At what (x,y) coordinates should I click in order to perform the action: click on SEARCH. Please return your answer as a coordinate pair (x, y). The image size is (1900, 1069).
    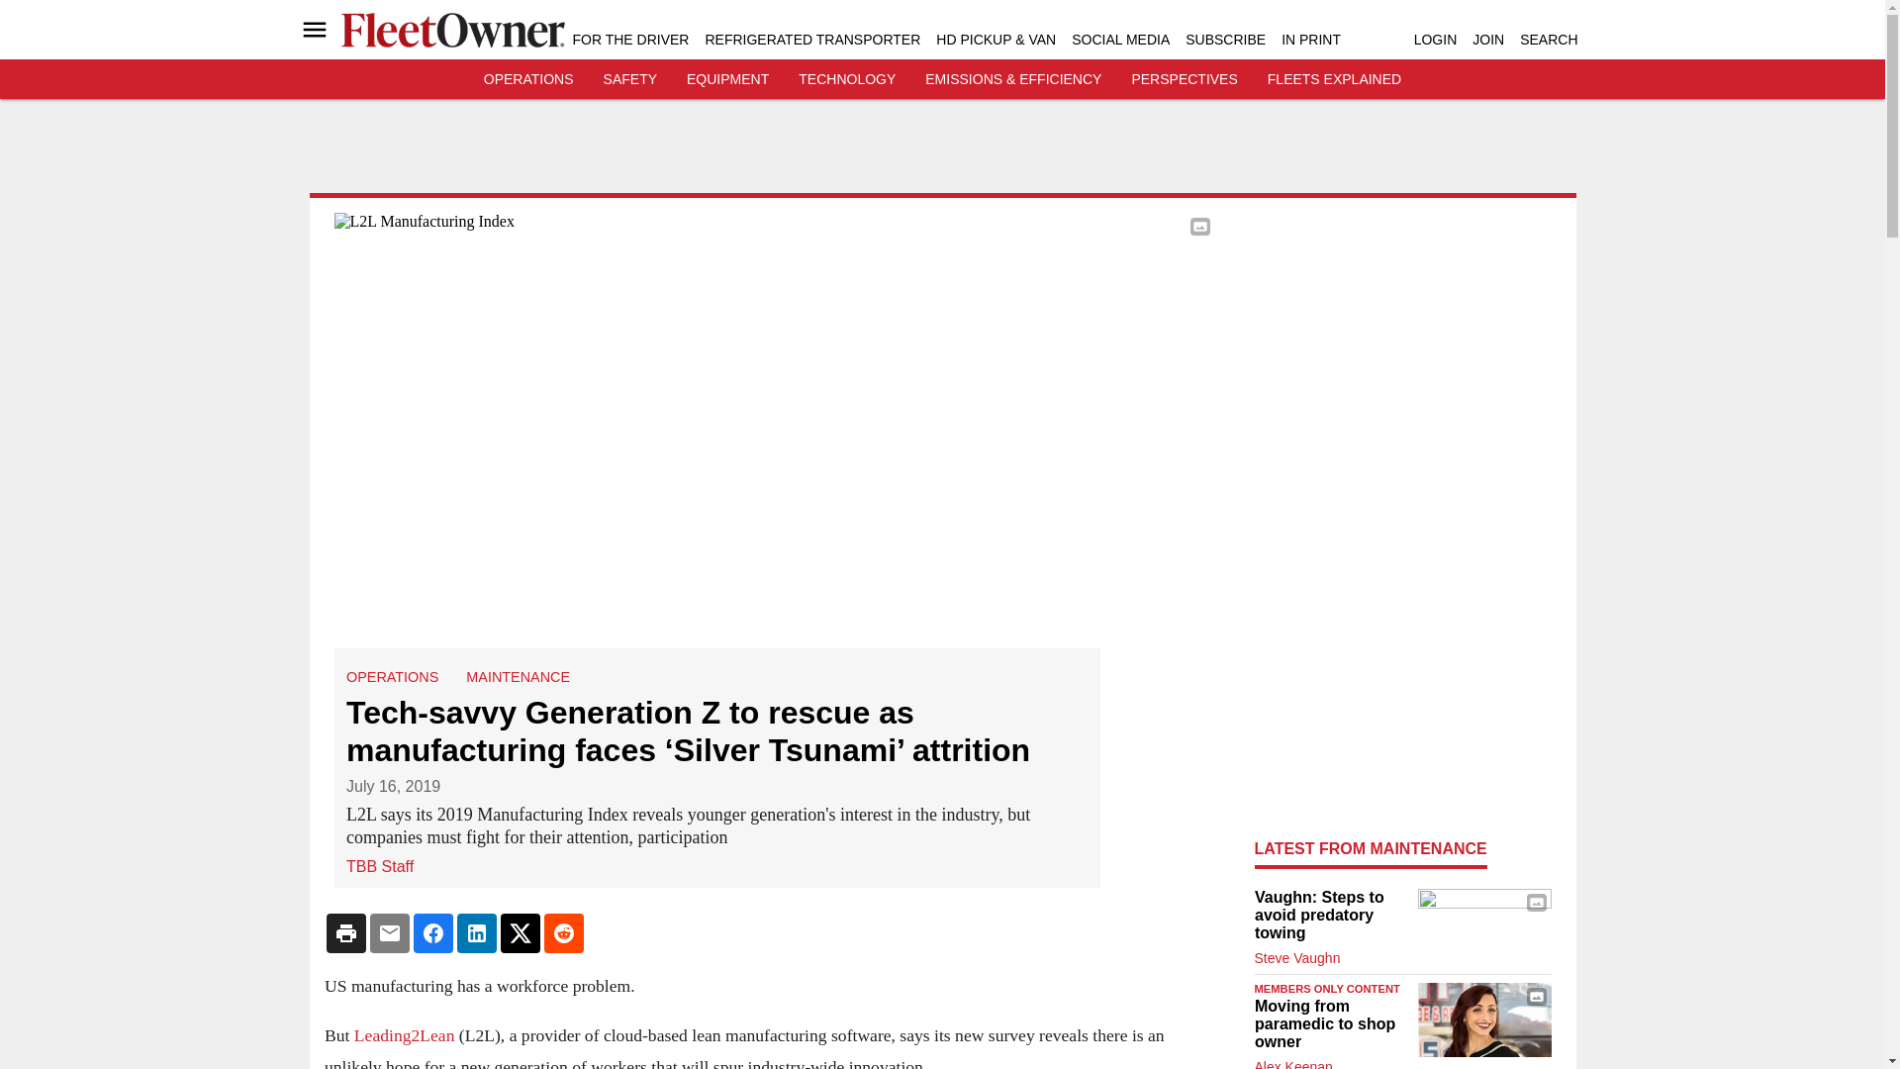
    Looking at the image, I should click on (1548, 40).